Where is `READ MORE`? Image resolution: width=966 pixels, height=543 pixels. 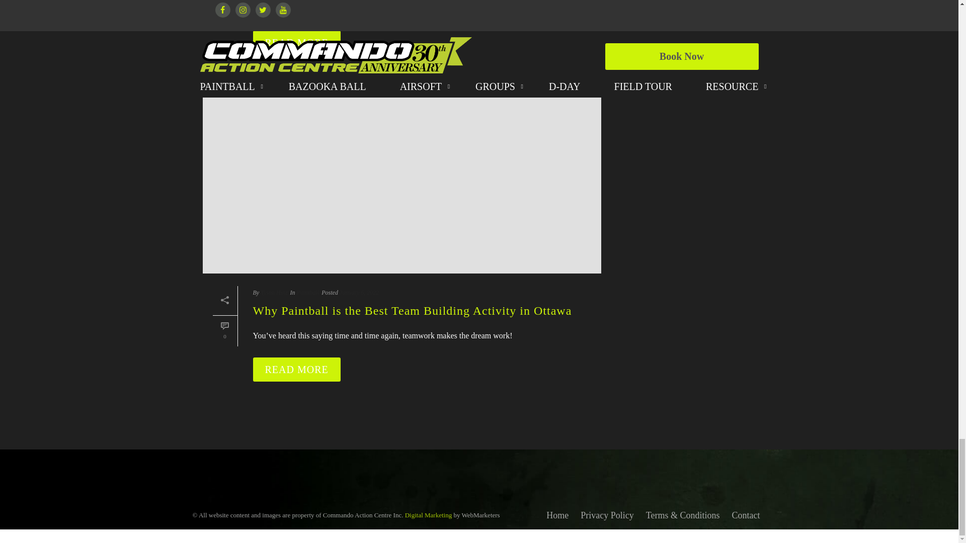
READ MORE is located at coordinates (296, 369).